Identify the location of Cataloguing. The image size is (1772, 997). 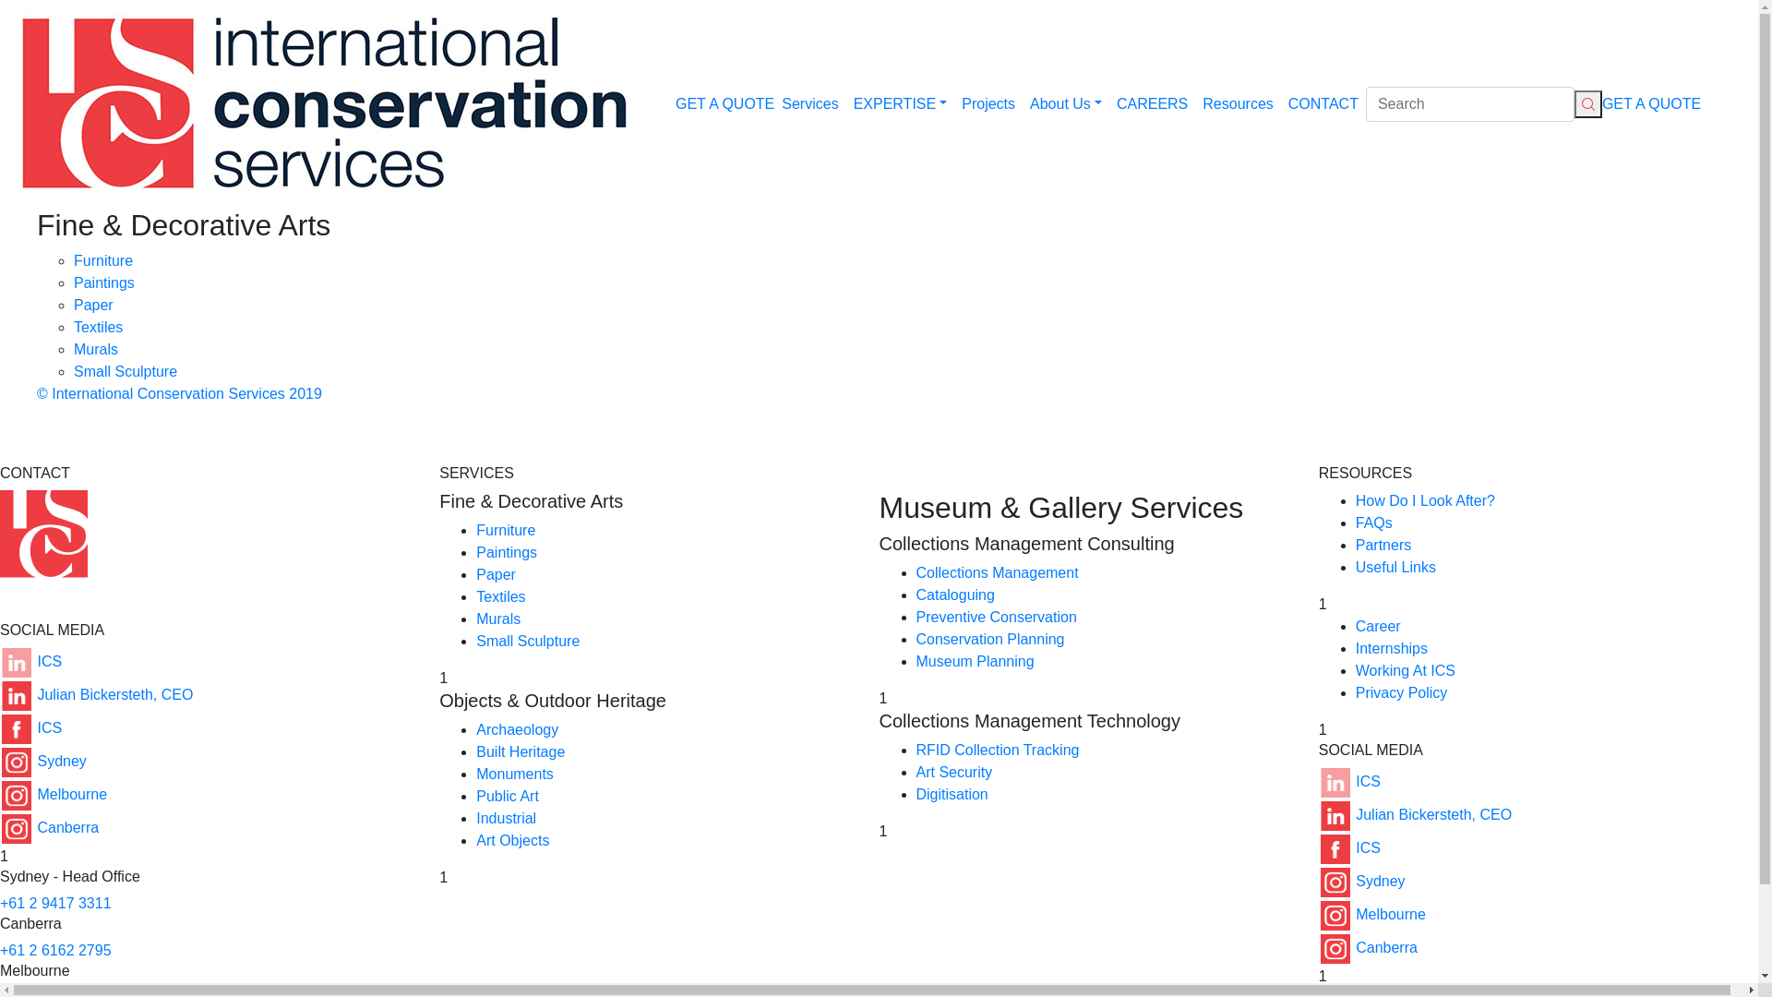
(954, 595).